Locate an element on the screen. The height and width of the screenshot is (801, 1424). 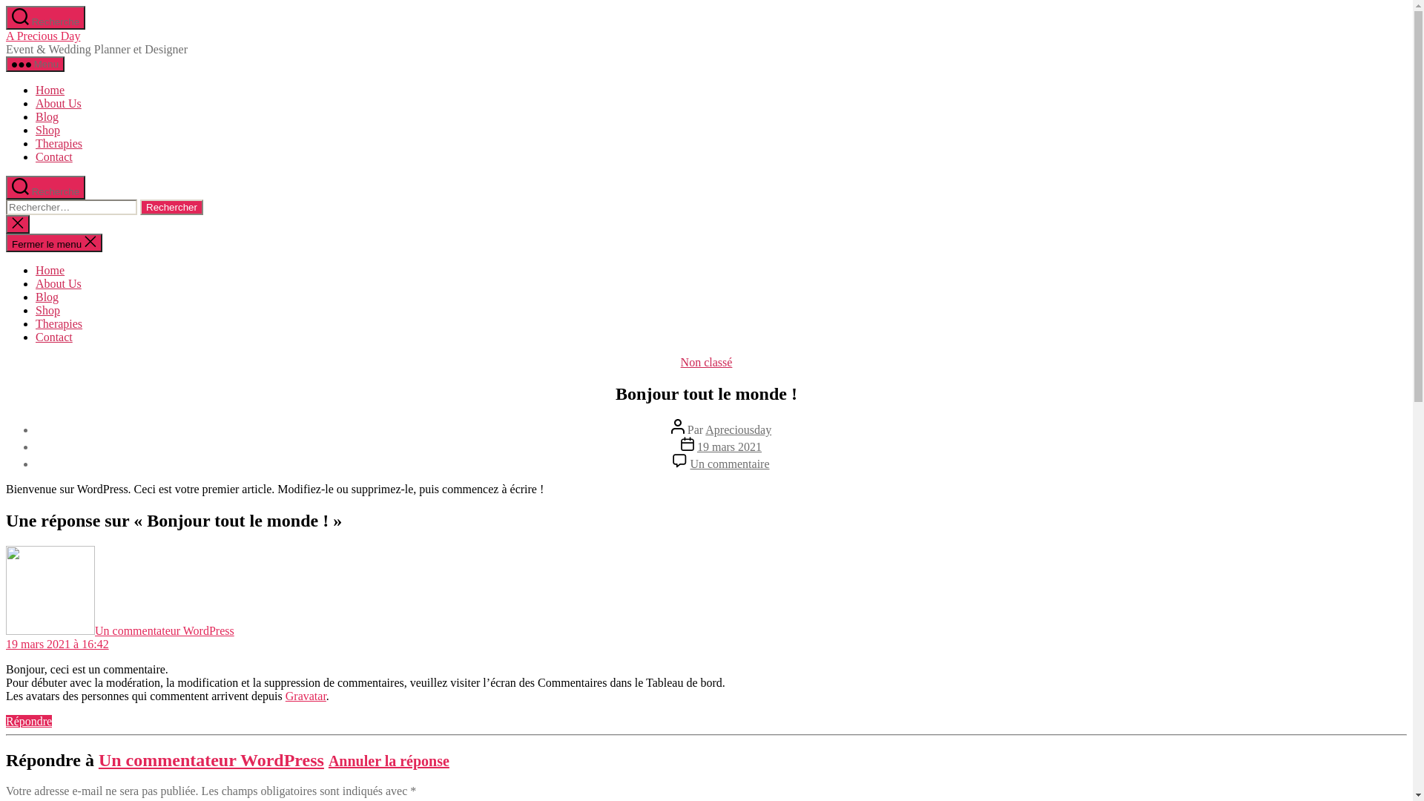
Contact is located at coordinates (54, 337).